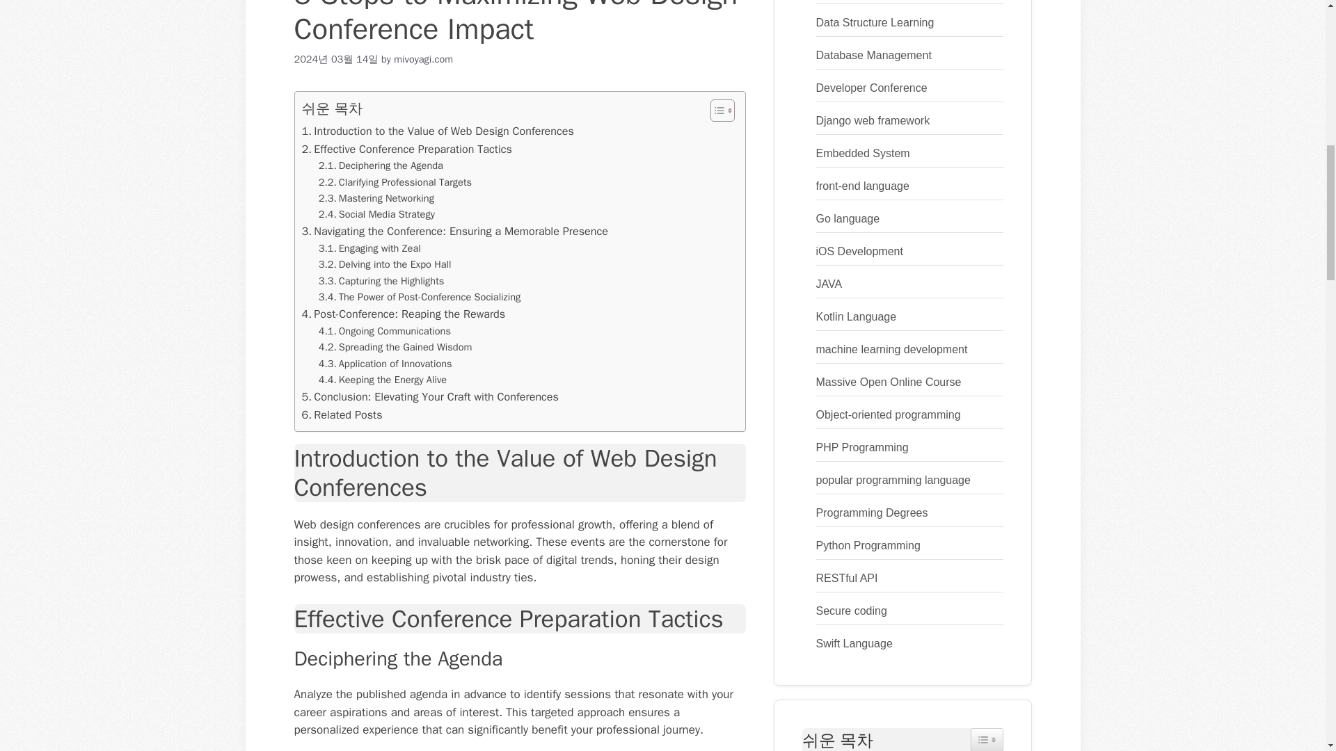  I want to click on Post-Conference: Reaping the Rewards, so click(404, 314).